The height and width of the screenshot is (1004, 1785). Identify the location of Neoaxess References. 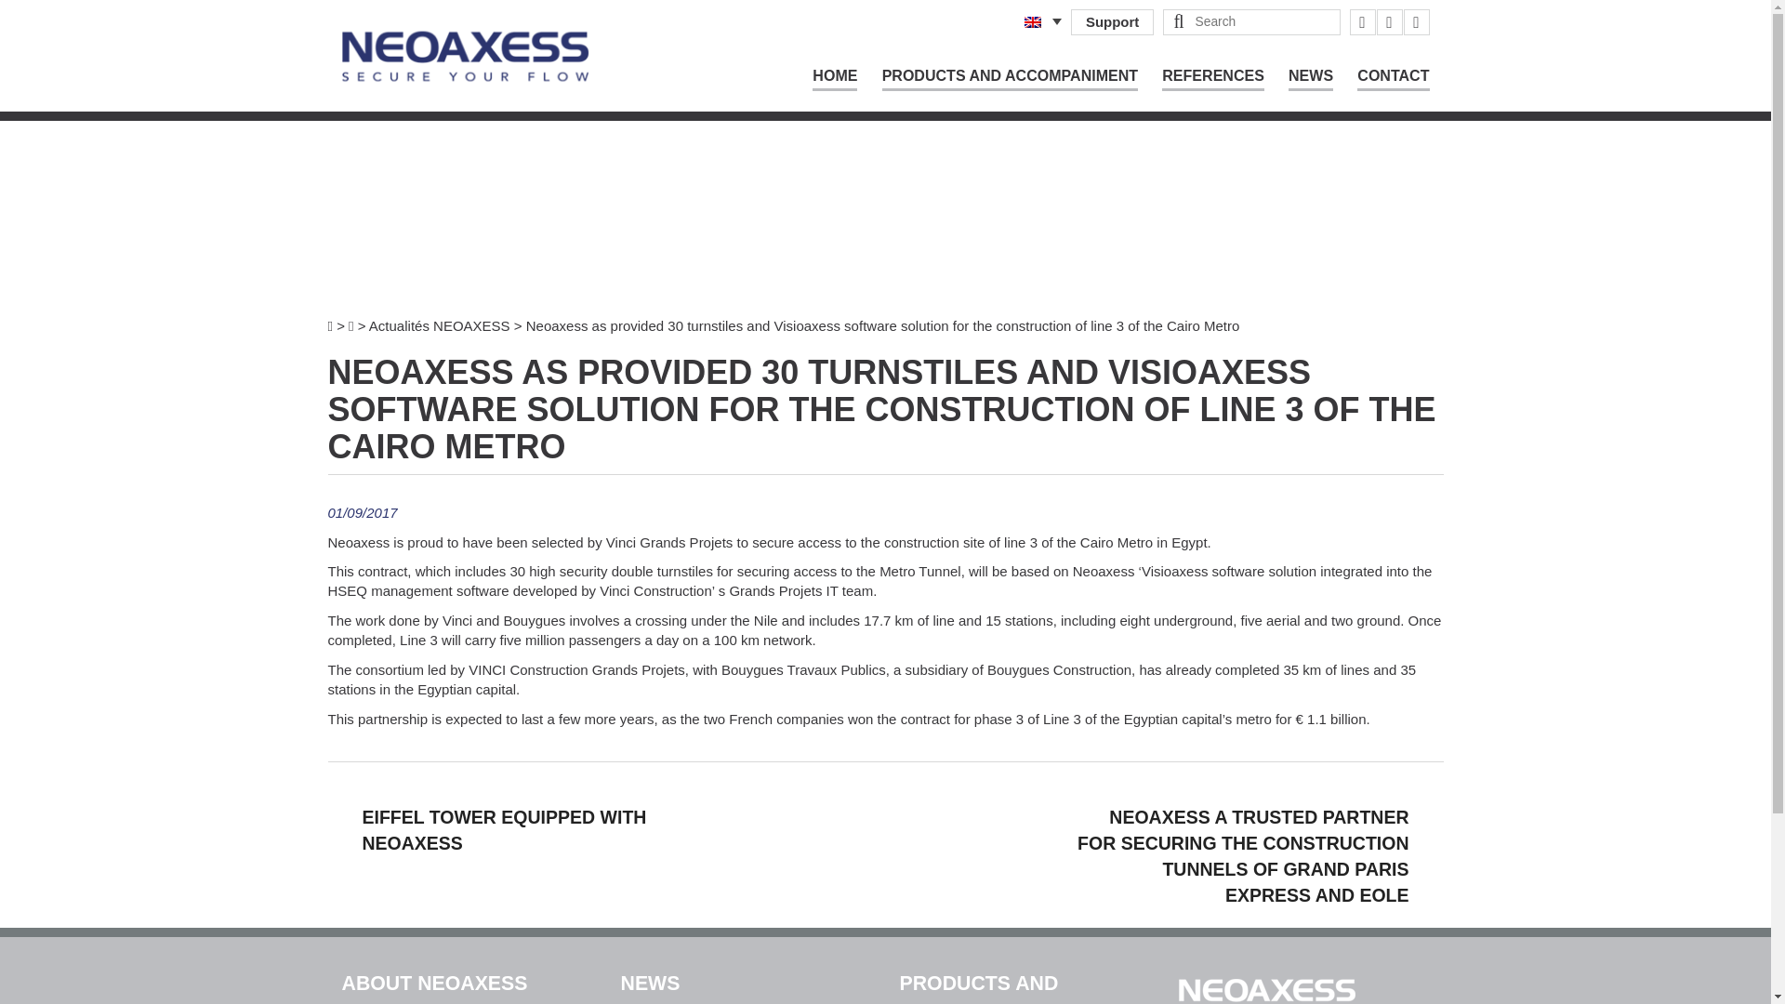
(1212, 78).